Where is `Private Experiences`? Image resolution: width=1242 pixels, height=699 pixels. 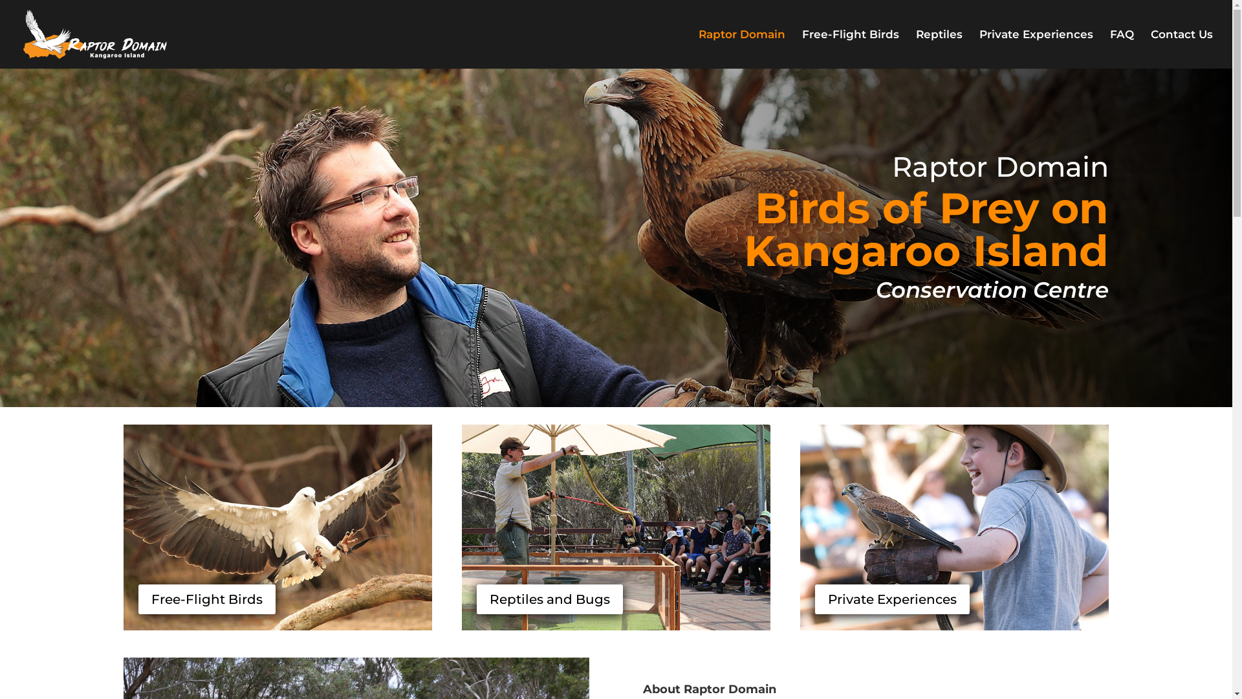 Private Experiences is located at coordinates (893, 599).